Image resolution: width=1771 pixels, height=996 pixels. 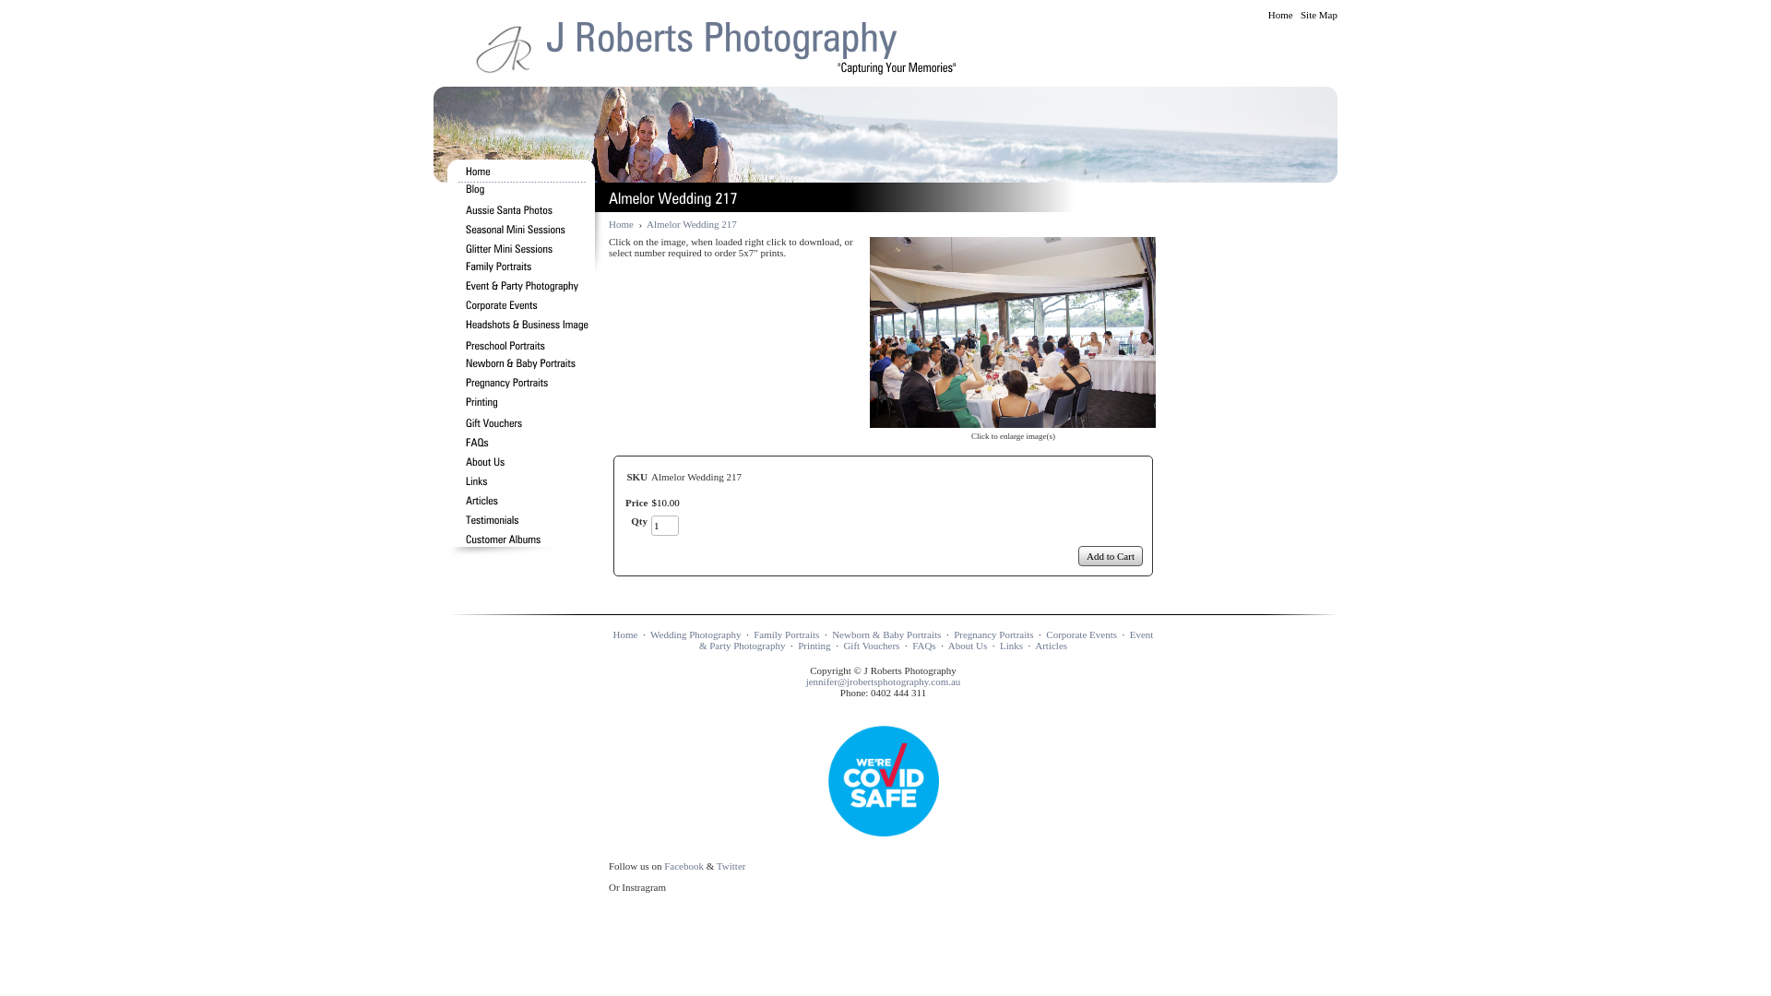 I want to click on Facebook, so click(x=684, y=866).